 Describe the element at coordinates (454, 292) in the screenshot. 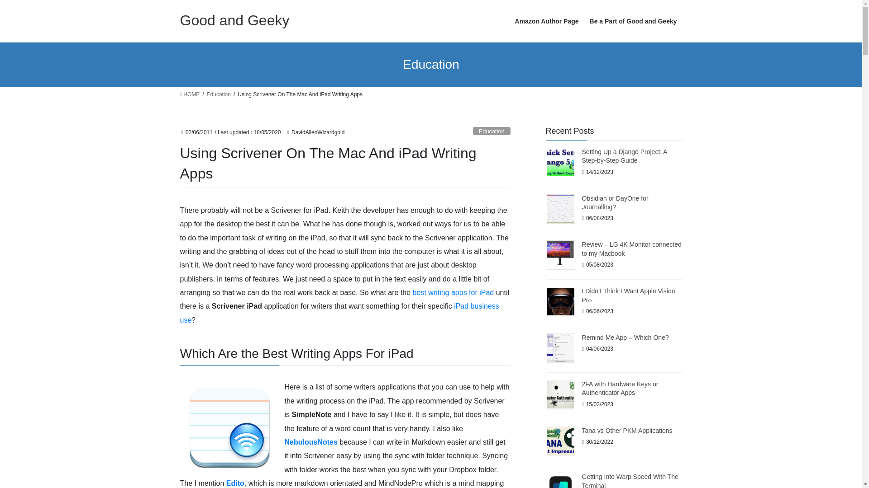

I see `best writing apps for iPad` at that location.